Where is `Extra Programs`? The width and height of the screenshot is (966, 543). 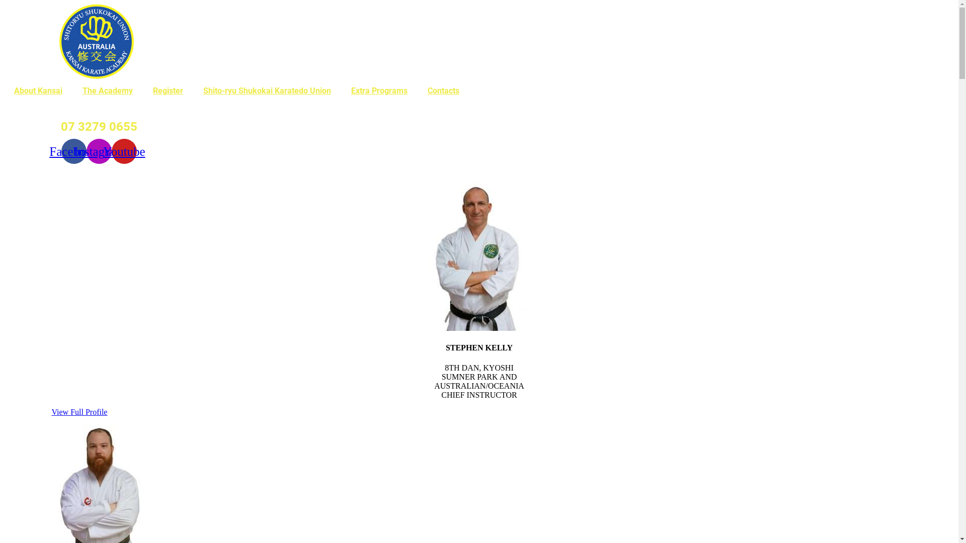 Extra Programs is located at coordinates (379, 91).